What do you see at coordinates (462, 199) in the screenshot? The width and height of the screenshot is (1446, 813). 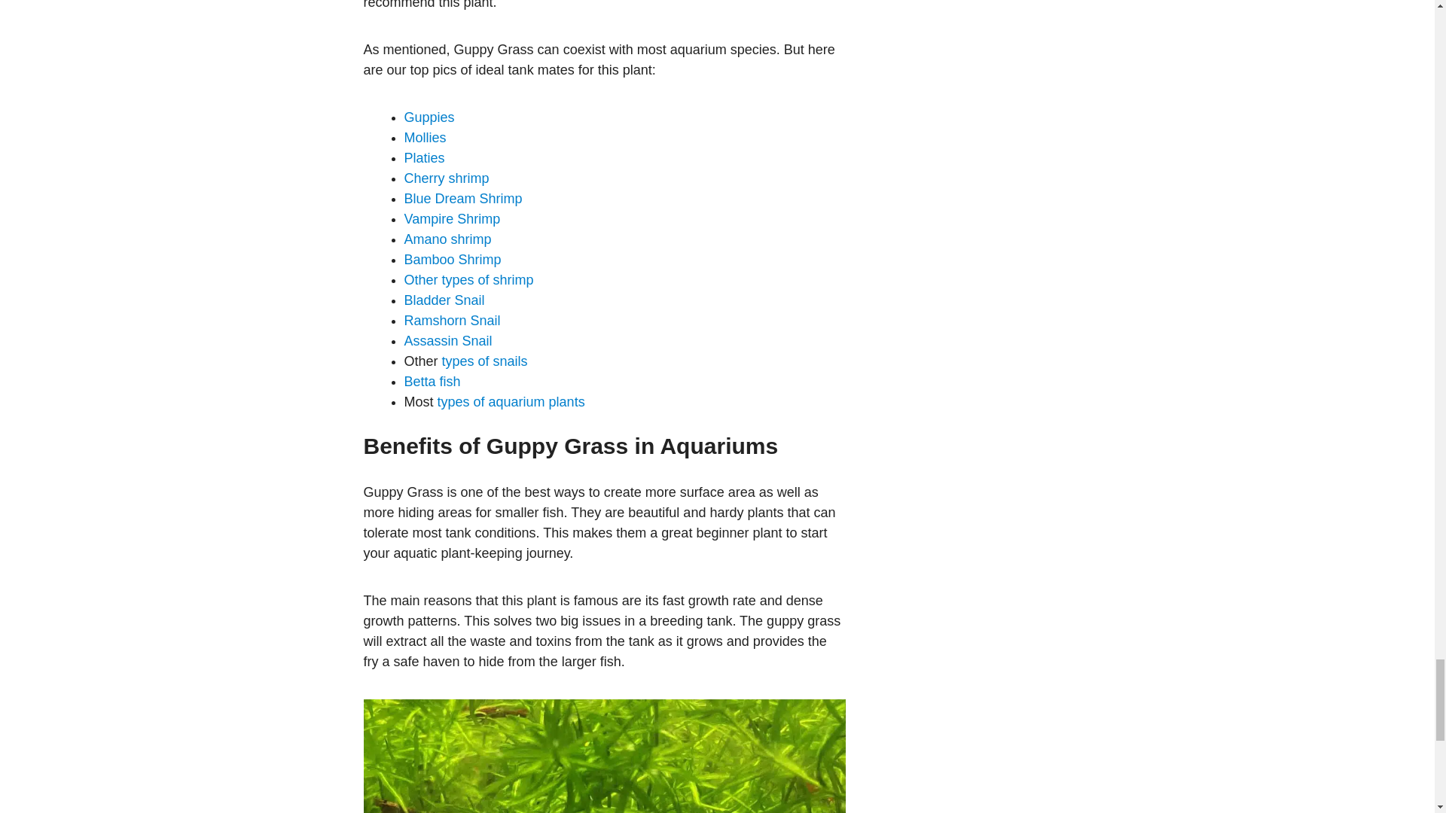 I see `Blue Dream Shrimp` at bounding box center [462, 199].